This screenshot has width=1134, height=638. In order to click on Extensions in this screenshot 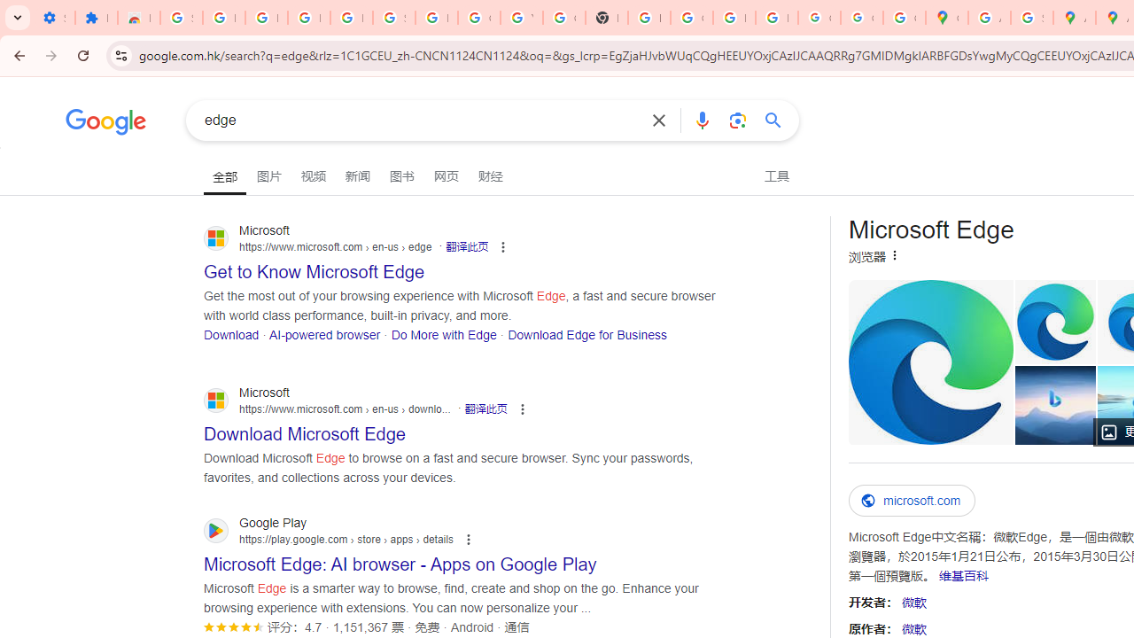, I will do `click(96, 18)`.